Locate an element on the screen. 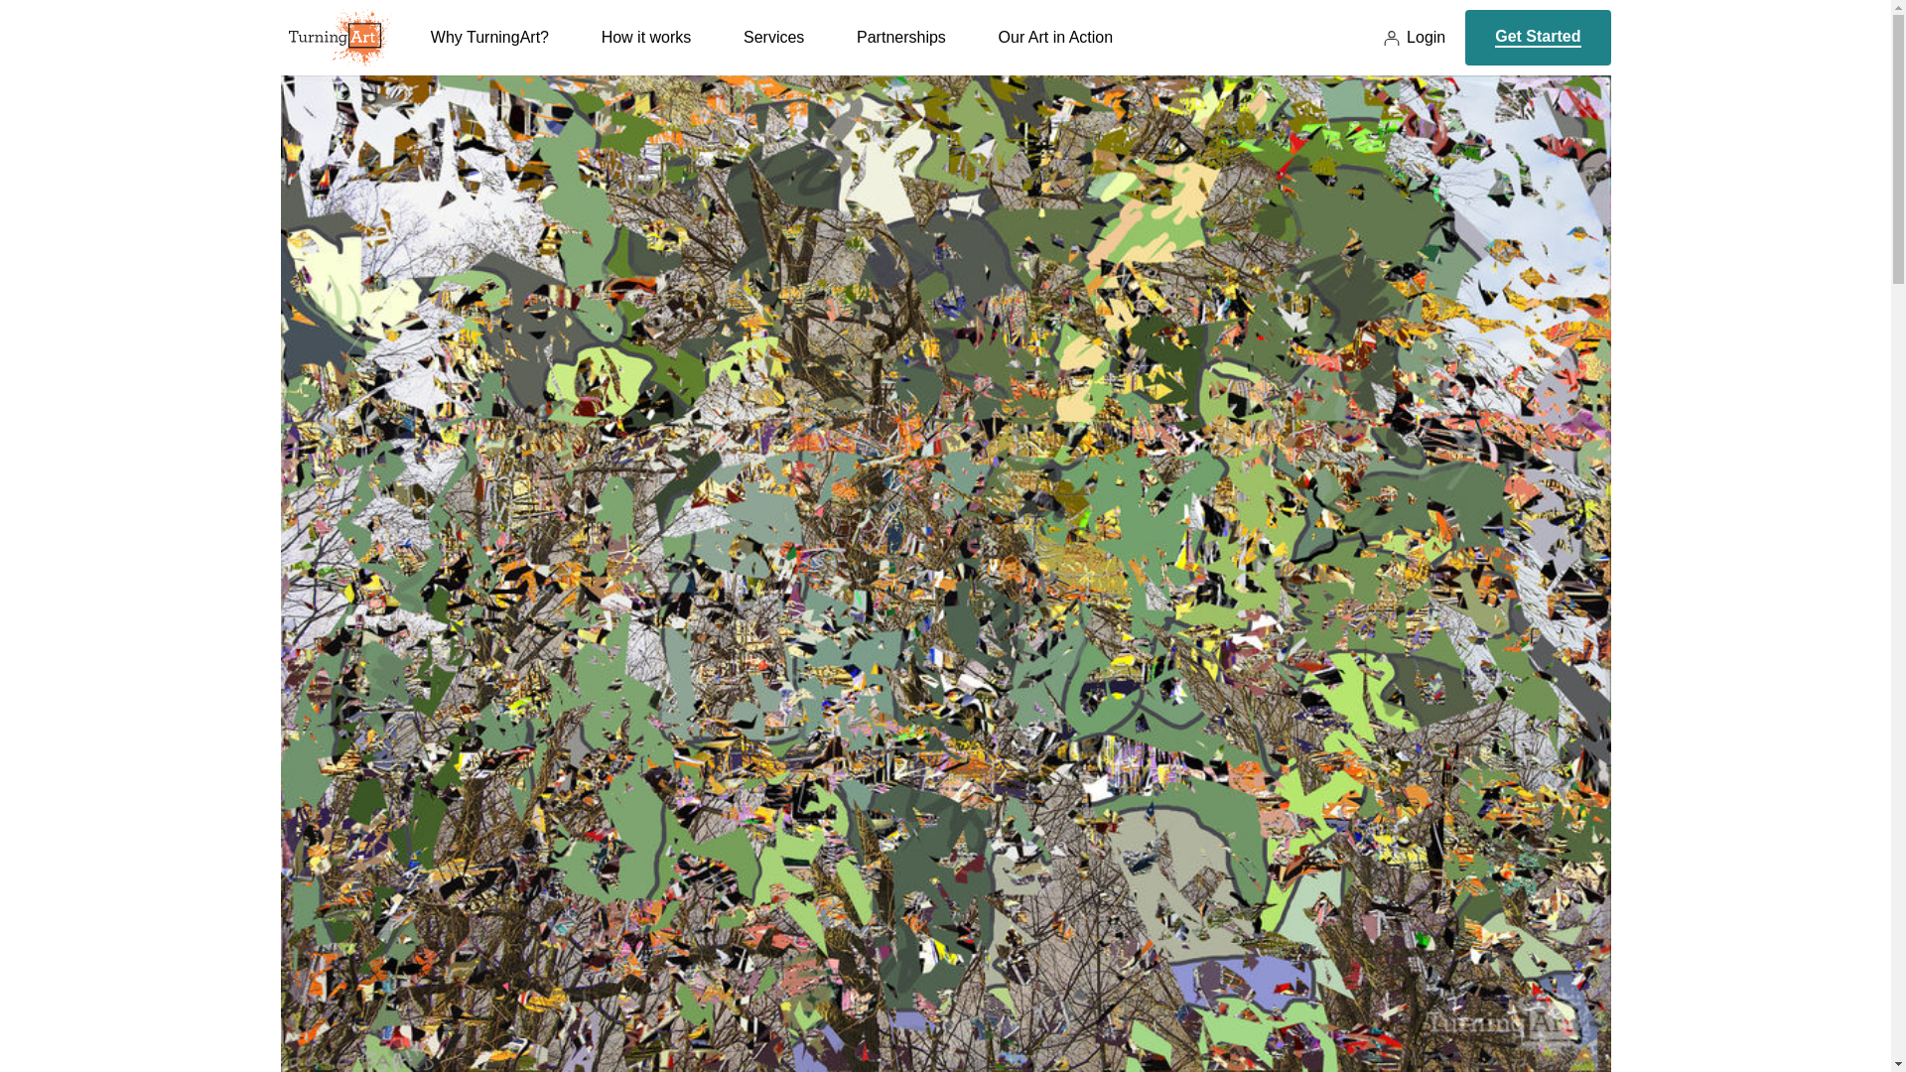 This screenshot has width=1906, height=1072. Partnerships is located at coordinates (900, 51).